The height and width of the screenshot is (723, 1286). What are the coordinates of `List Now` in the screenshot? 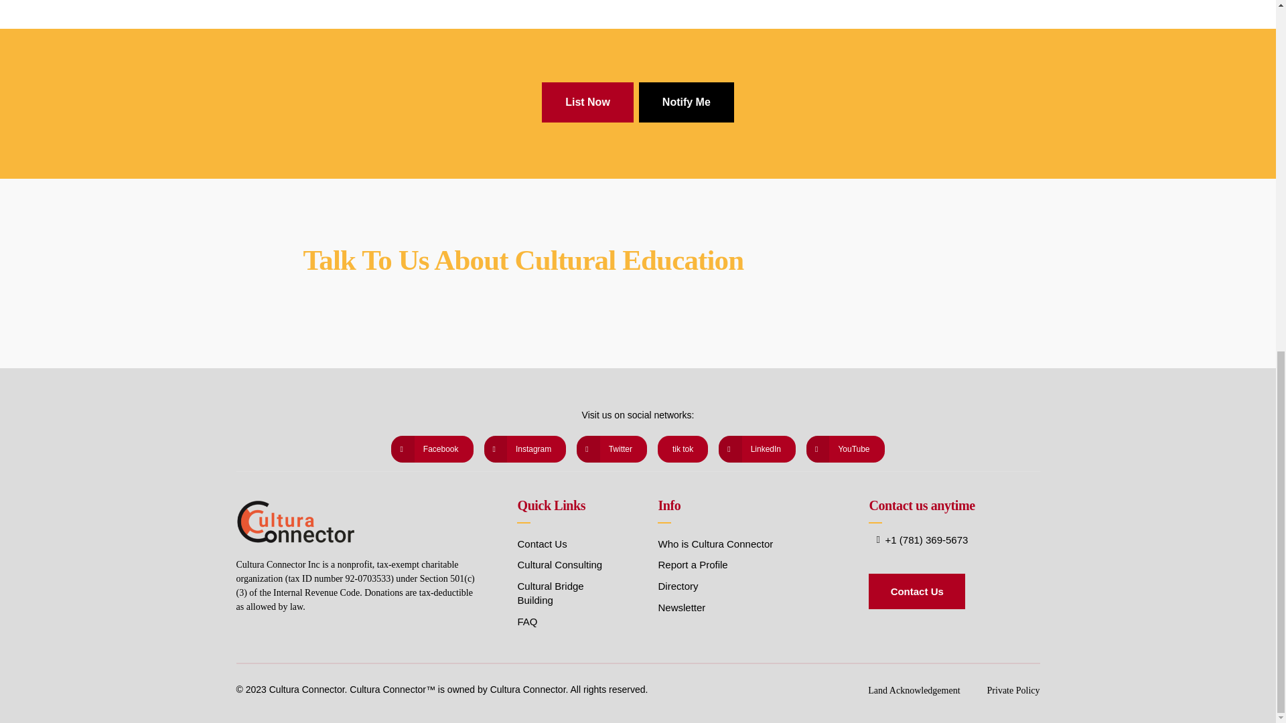 It's located at (587, 102).